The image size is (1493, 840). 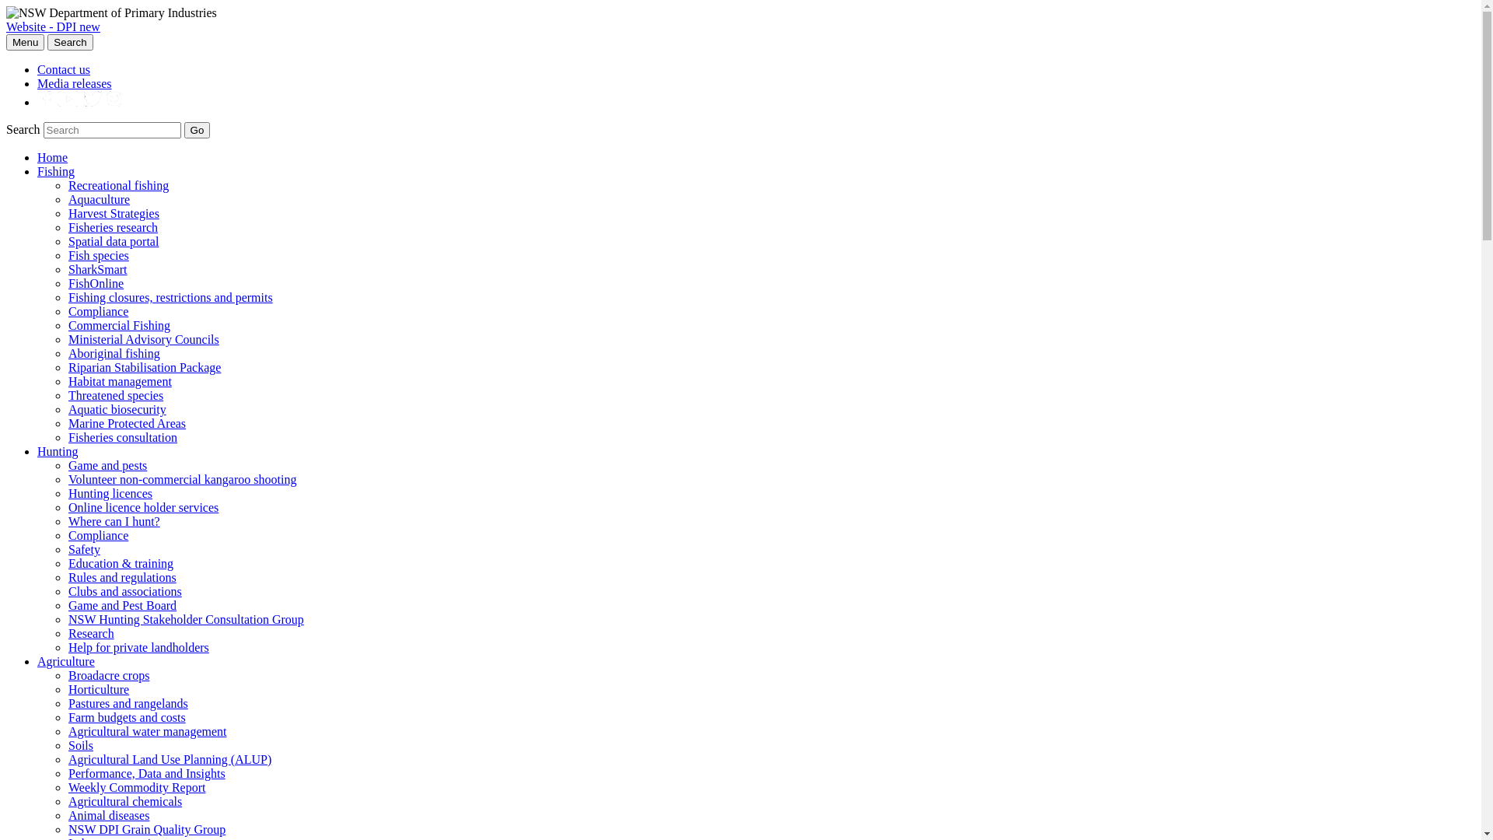 What do you see at coordinates (109, 815) in the screenshot?
I see `Animal diseases` at bounding box center [109, 815].